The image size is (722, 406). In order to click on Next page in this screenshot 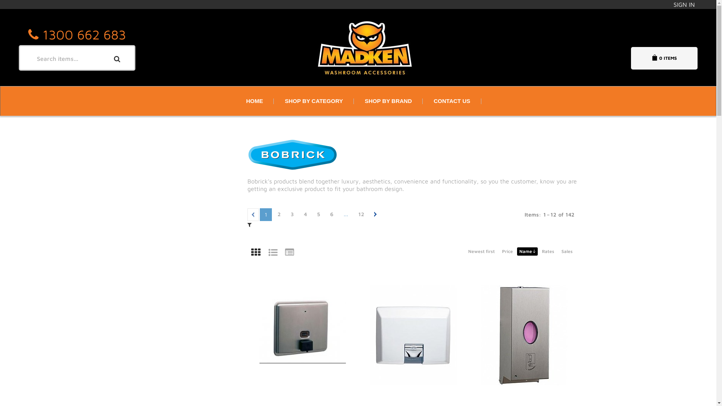, I will do `click(375, 214)`.